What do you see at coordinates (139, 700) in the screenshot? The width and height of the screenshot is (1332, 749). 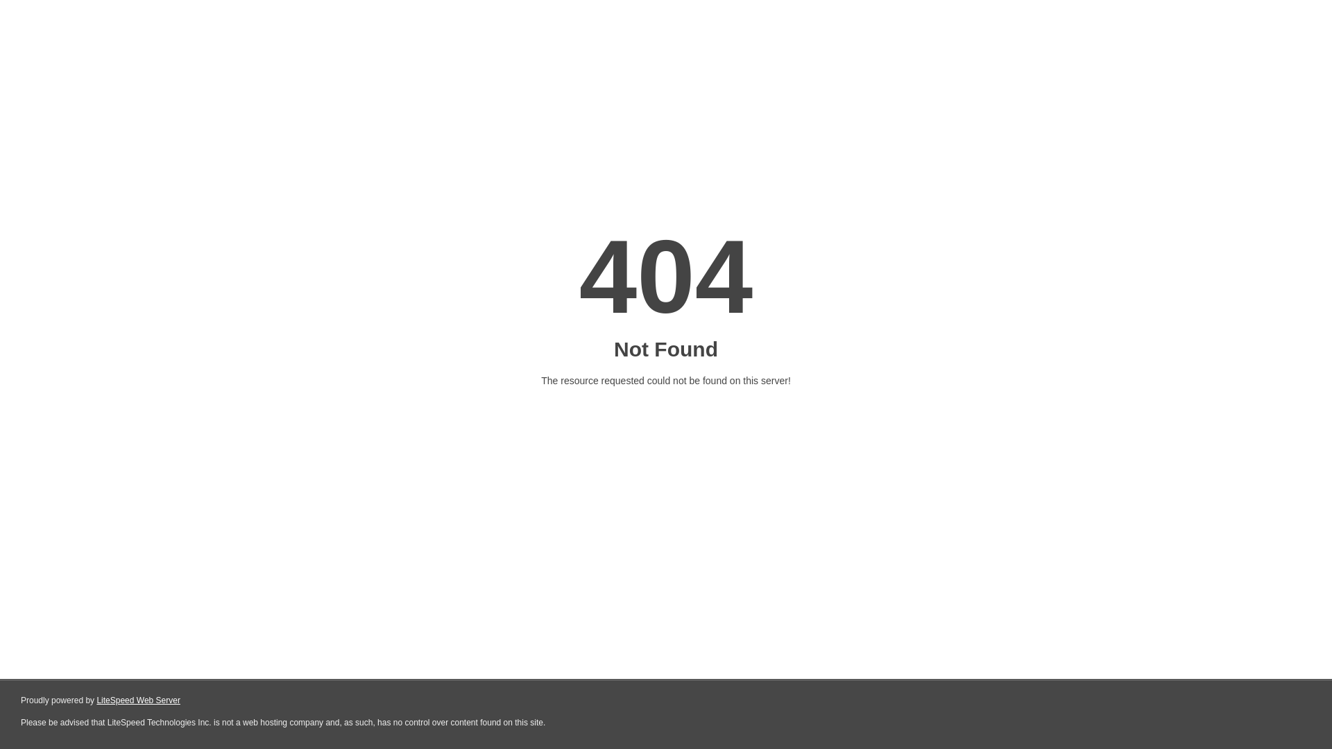 I see `LiteSpeed Web Server` at bounding box center [139, 700].